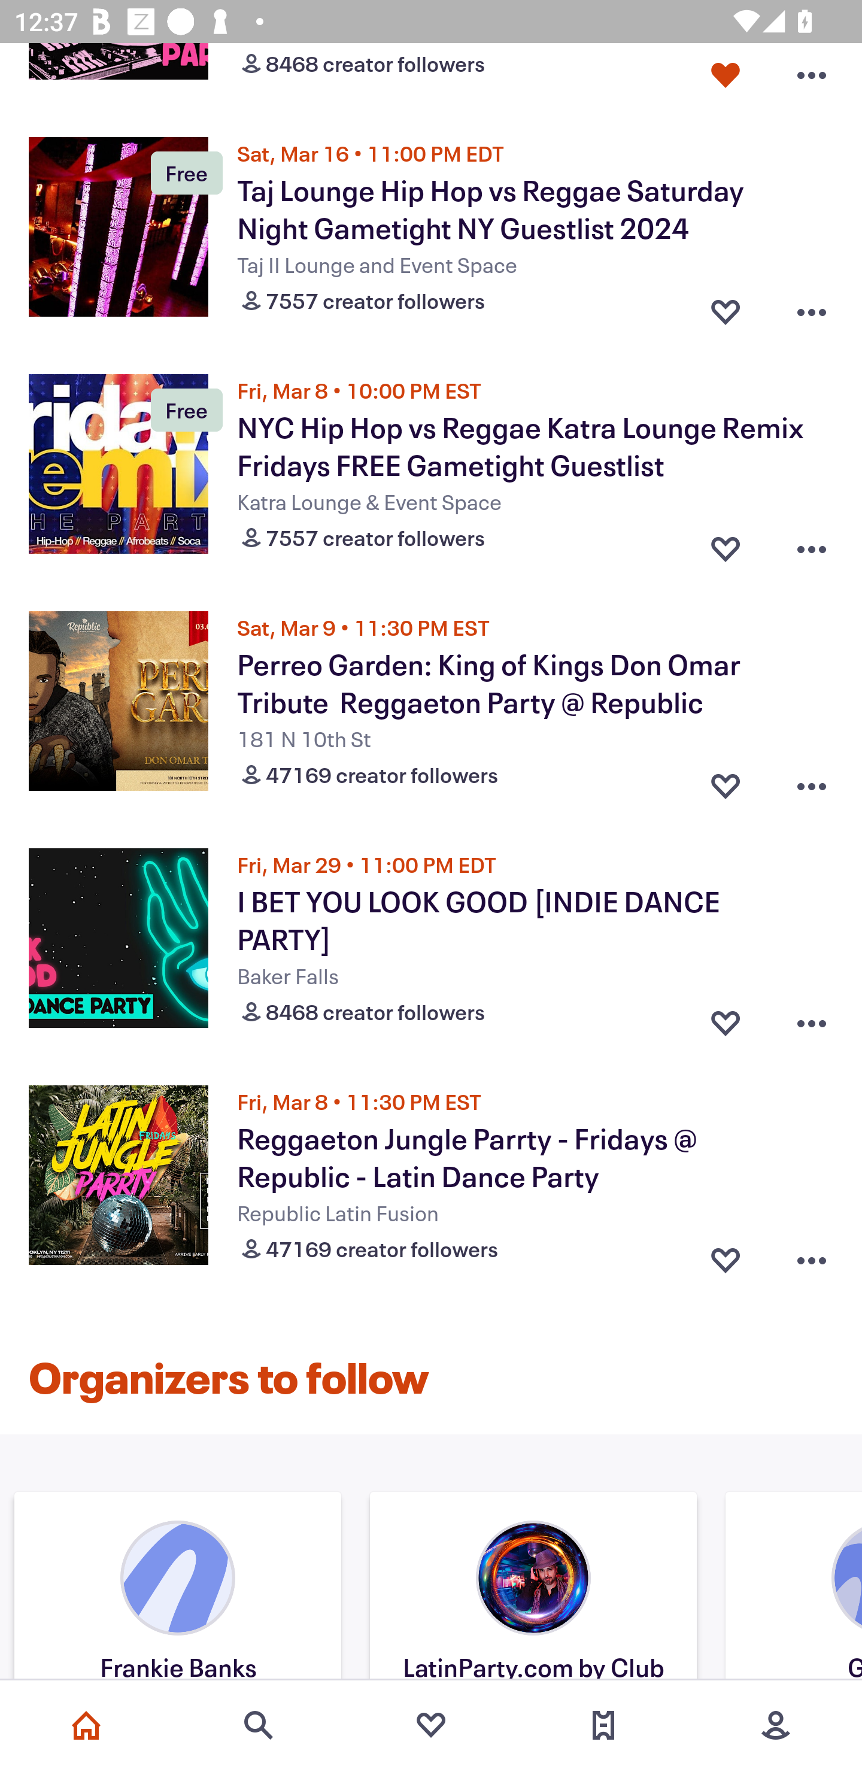  Describe the element at coordinates (812, 307) in the screenshot. I see `Overflow menu button` at that location.